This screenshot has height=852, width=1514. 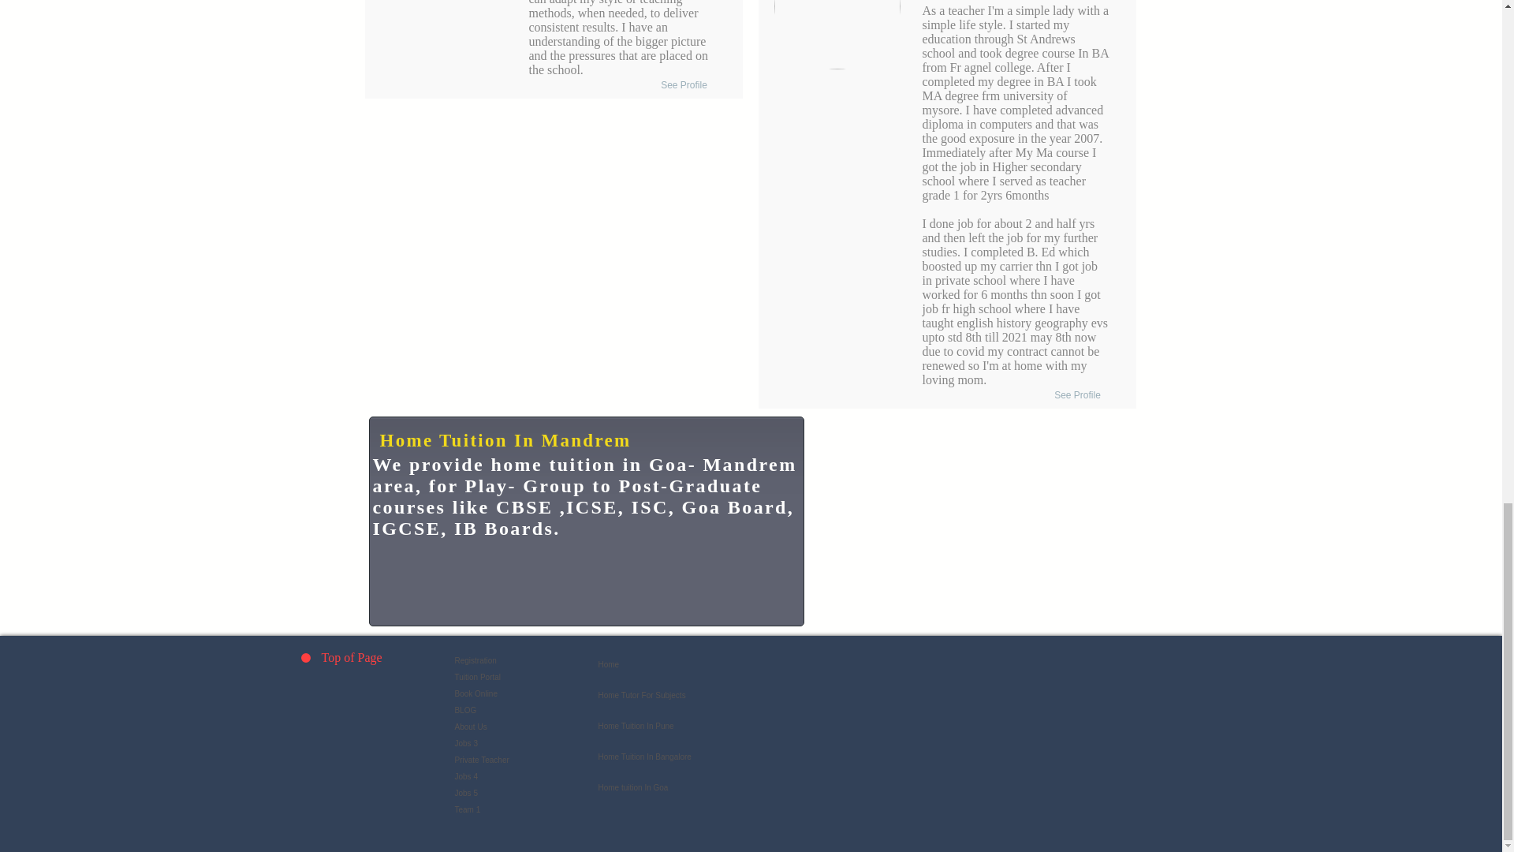 I want to click on Book Online, so click(x=525, y=693).